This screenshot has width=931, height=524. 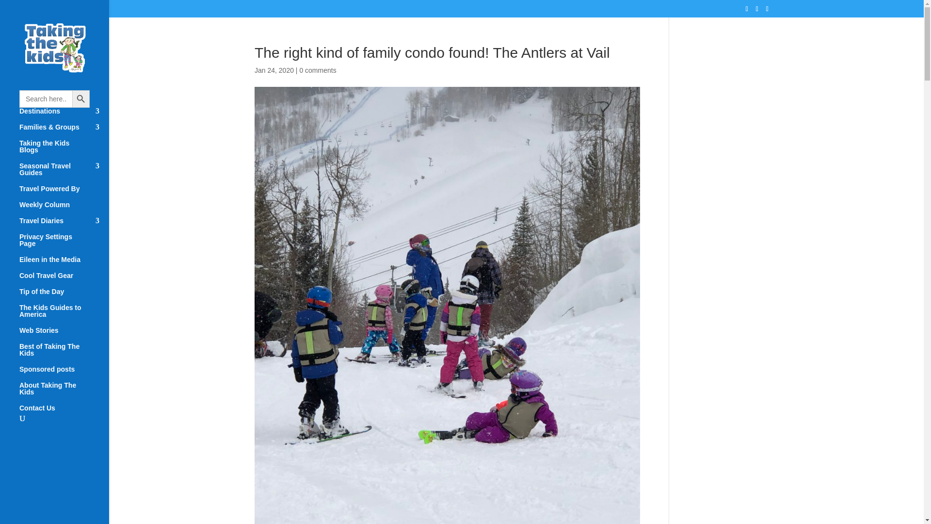 What do you see at coordinates (64, 245) in the screenshot?
I see `Privacy Settings Page` at bounding box center [64, 245].